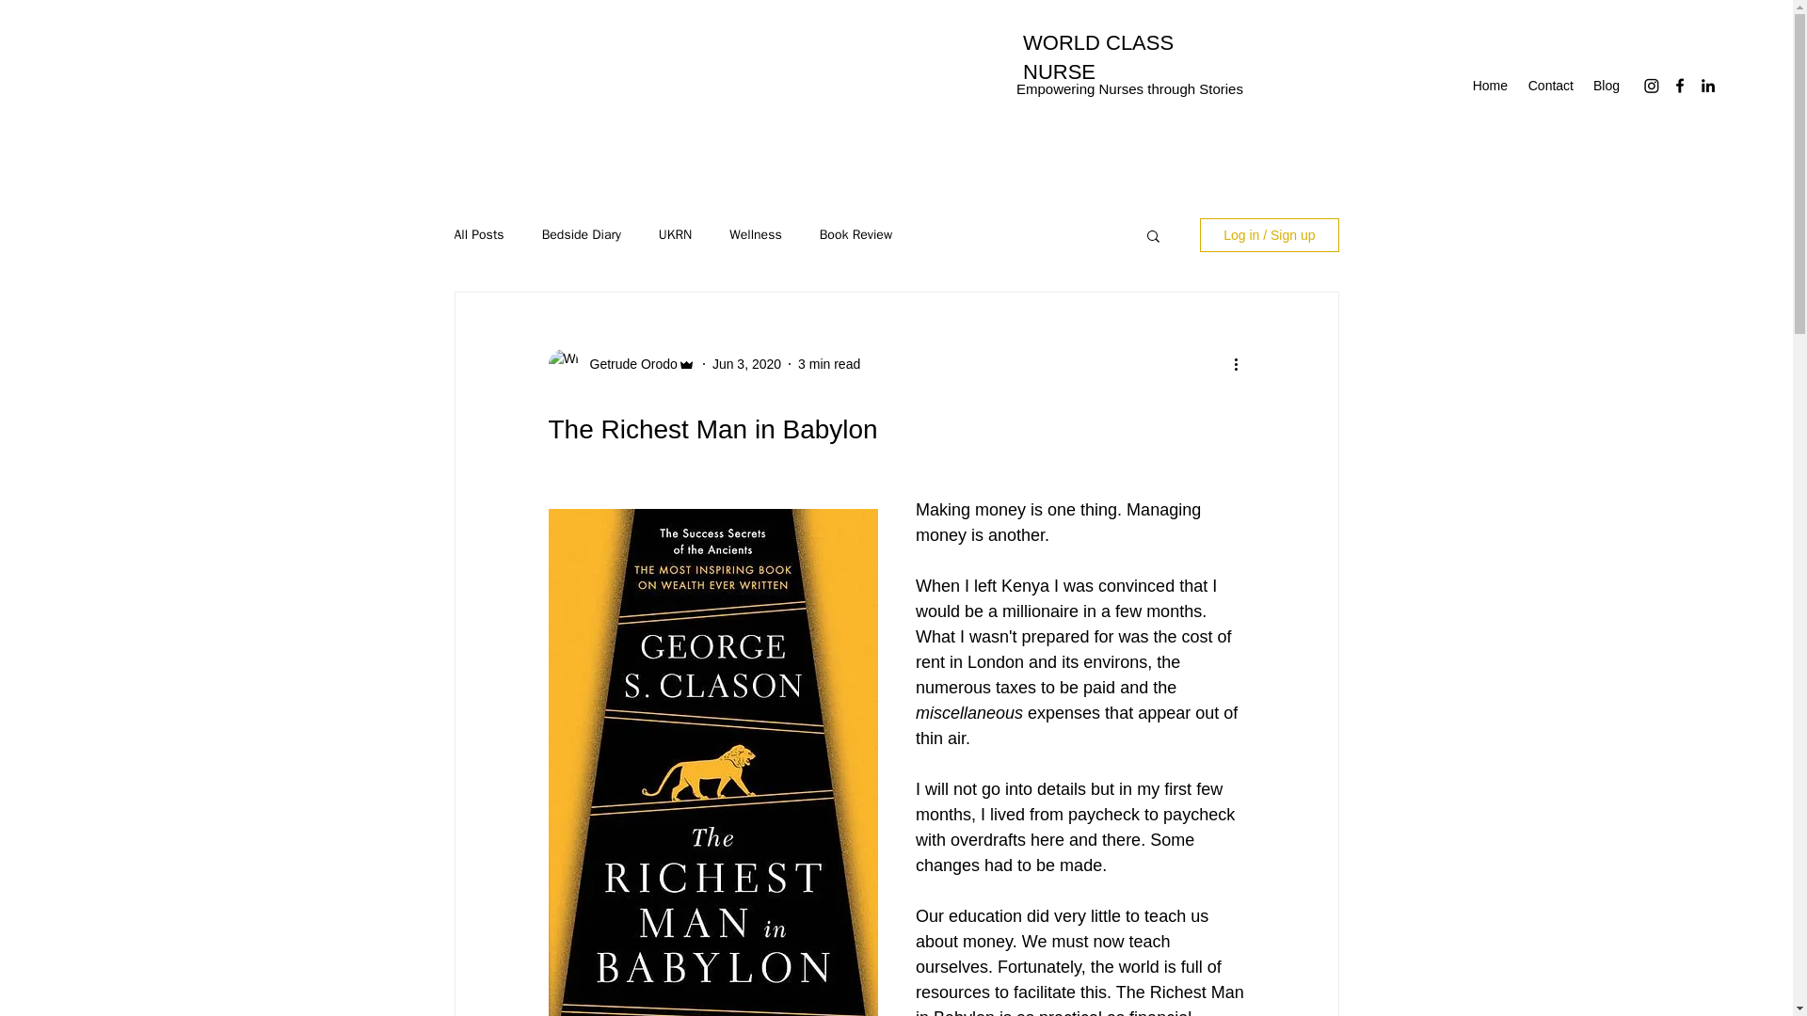  Describe the element at coordinates (676, 235) in the screenshot. I see `UKRN` at that location.